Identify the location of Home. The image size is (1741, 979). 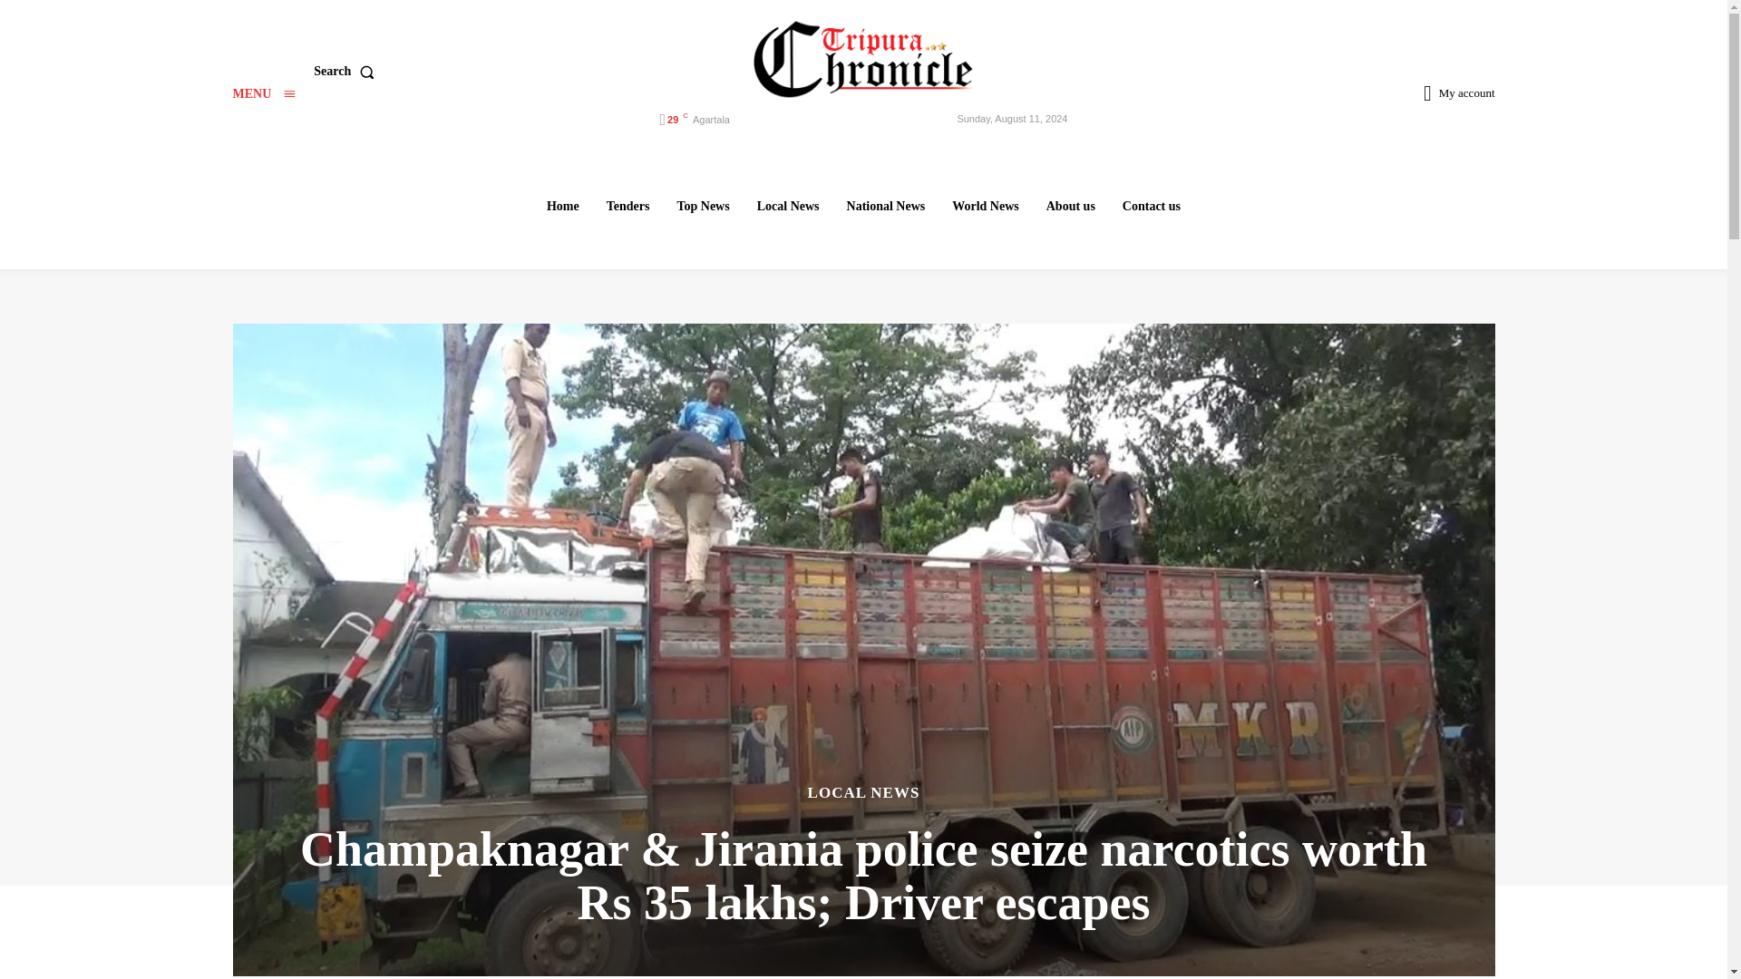
(562, 206).